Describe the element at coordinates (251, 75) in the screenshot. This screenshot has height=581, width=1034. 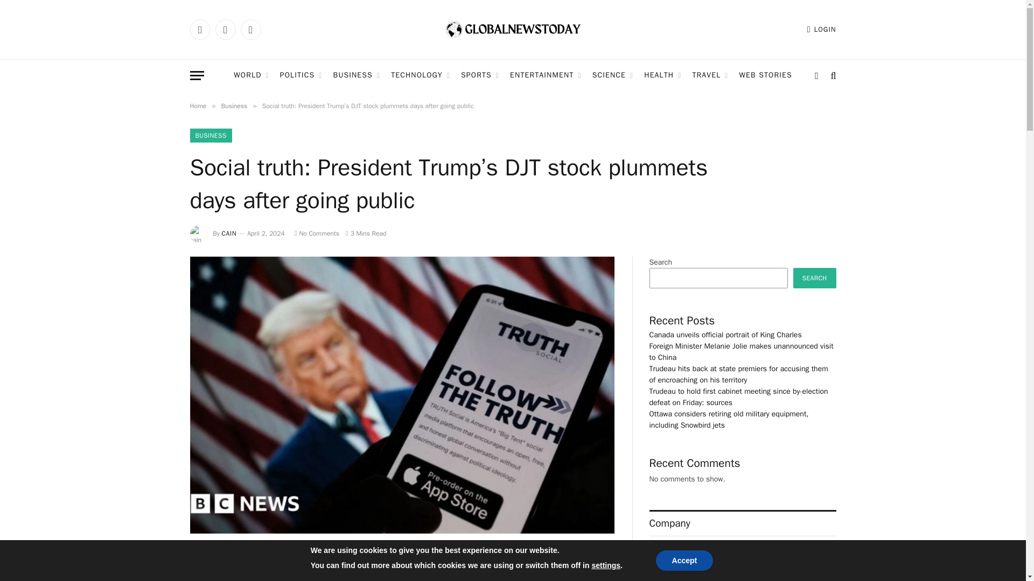
I see `WORLD` at that location.